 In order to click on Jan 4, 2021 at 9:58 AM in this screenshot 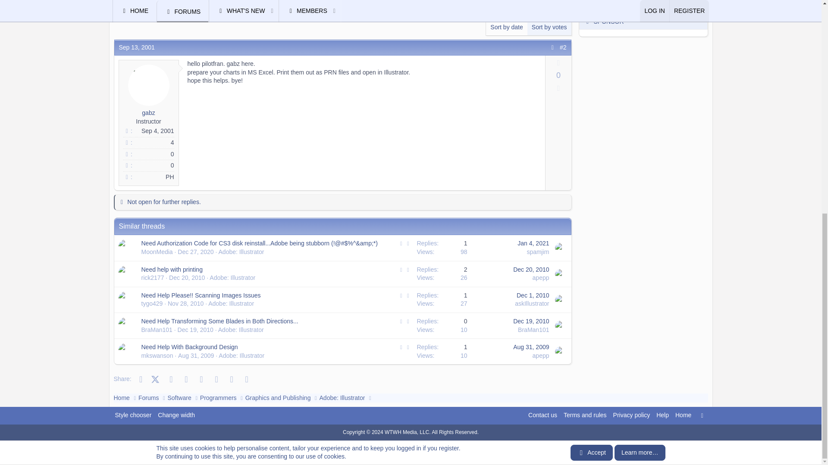, I will do `click(533, 243)`.